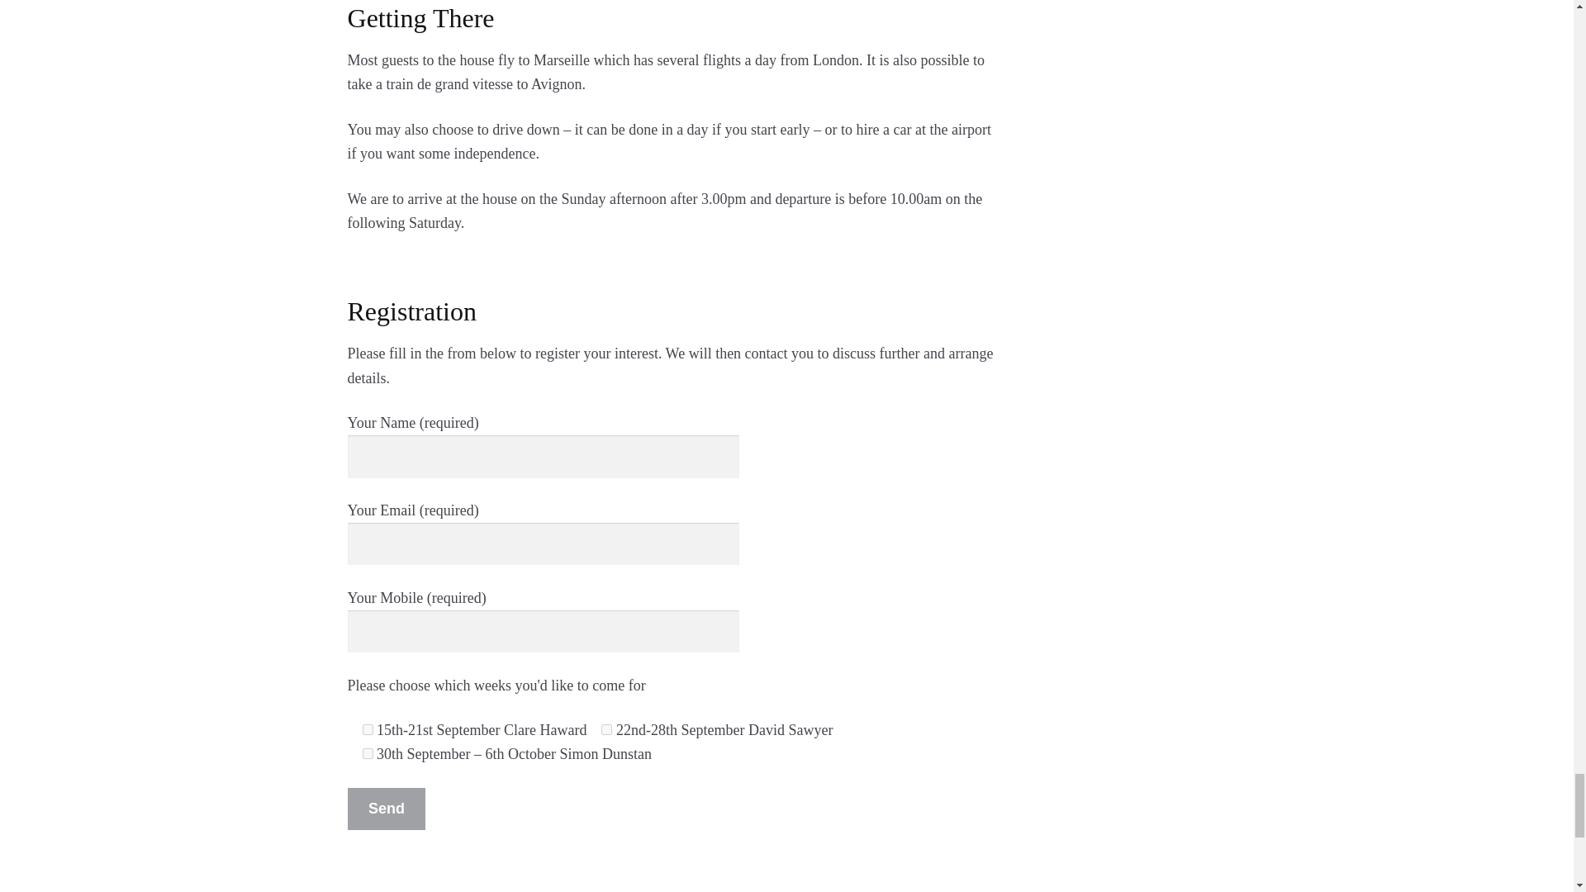 The width and height of the screenshot is (1586, 892). Describe the element at coordinates (606, 728) in the screenshot. I see `22nd-28th September David Sawyer` at that location.